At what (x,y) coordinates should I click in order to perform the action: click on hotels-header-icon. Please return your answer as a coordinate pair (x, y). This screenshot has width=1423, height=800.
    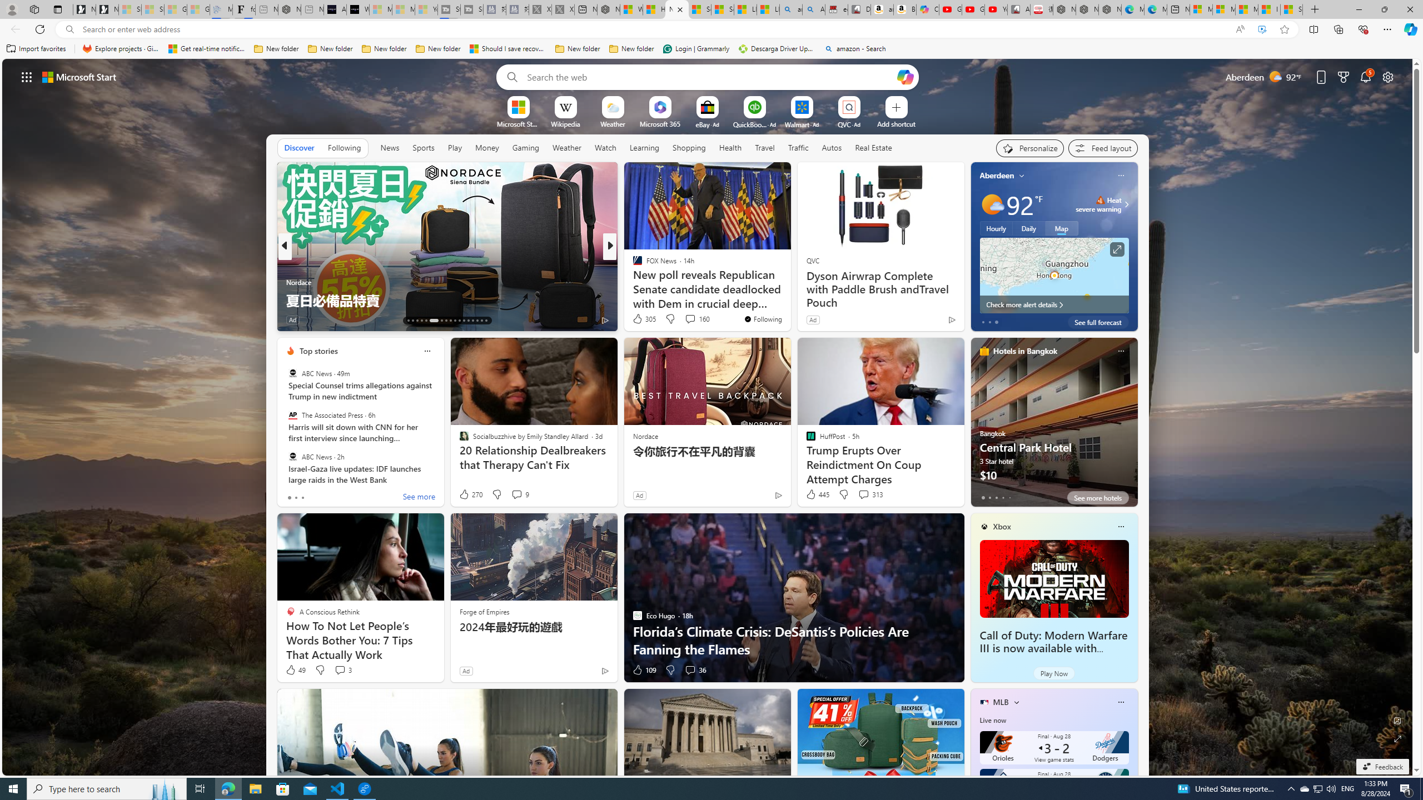
    Looking at the image, I should click on (984, 351).